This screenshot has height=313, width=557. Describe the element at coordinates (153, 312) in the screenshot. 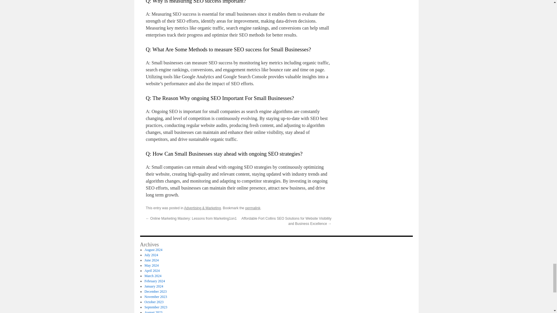

I see `August 2023` at that location.